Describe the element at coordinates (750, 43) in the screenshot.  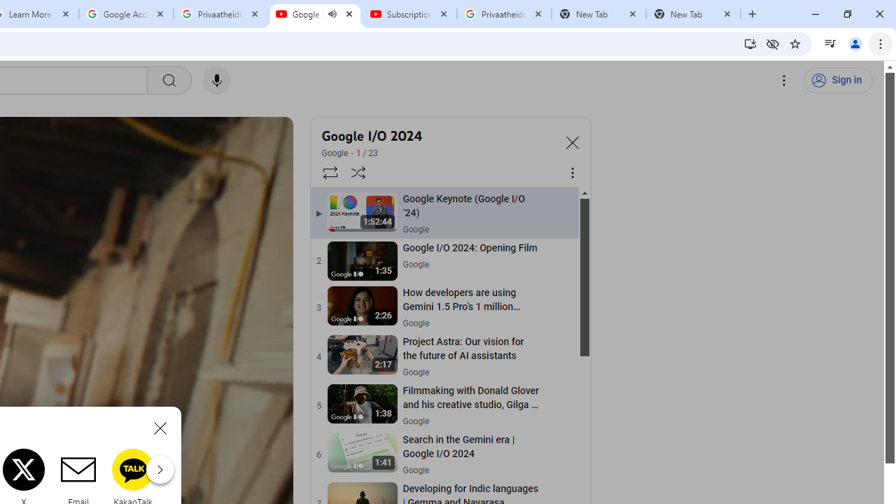
I see `Install YouTube` at that location.